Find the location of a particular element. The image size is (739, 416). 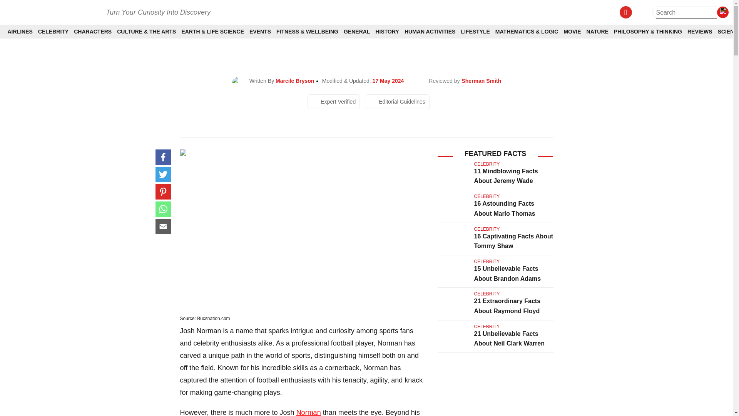

EVENTS is located at coordinates (260, 32).